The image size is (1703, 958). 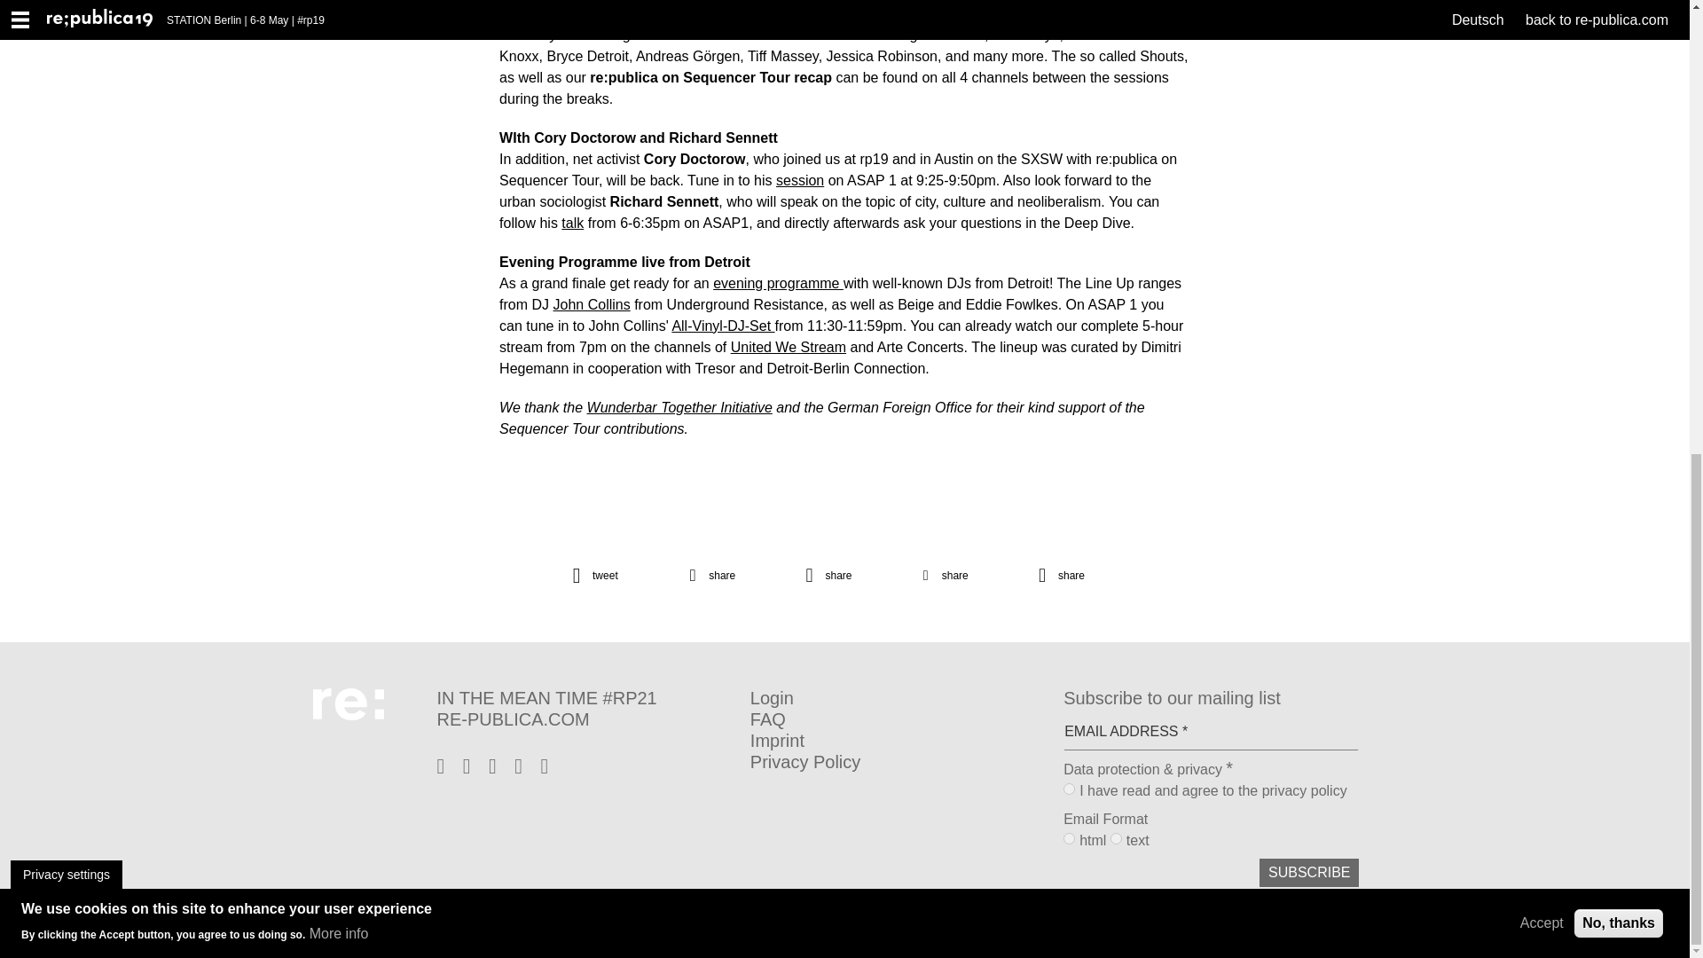 I want to click on Share on Facebook, so click(x=727, y=575).